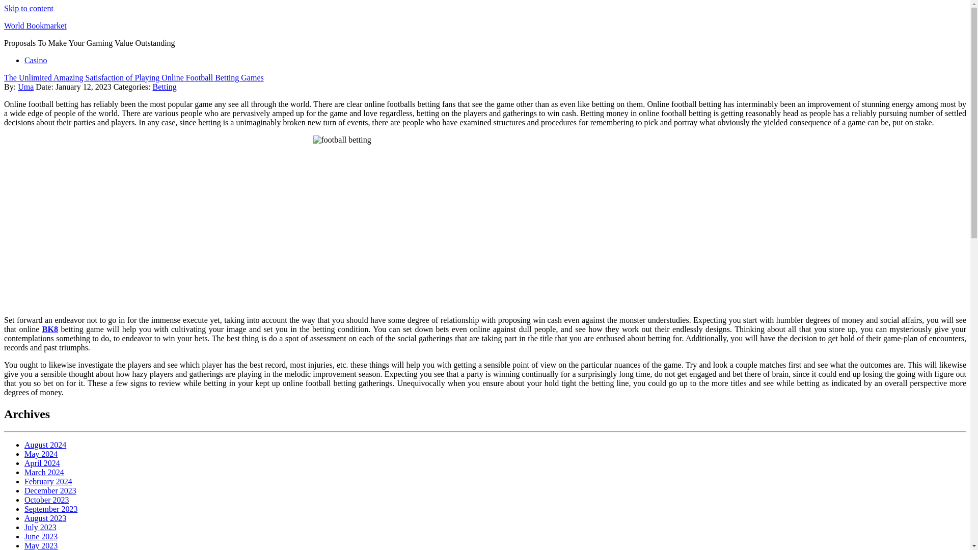 This screenshot has height=550, width=978. Describe the element at coordinates (25, 87) in the screenshot. I see `Uma` at that location.